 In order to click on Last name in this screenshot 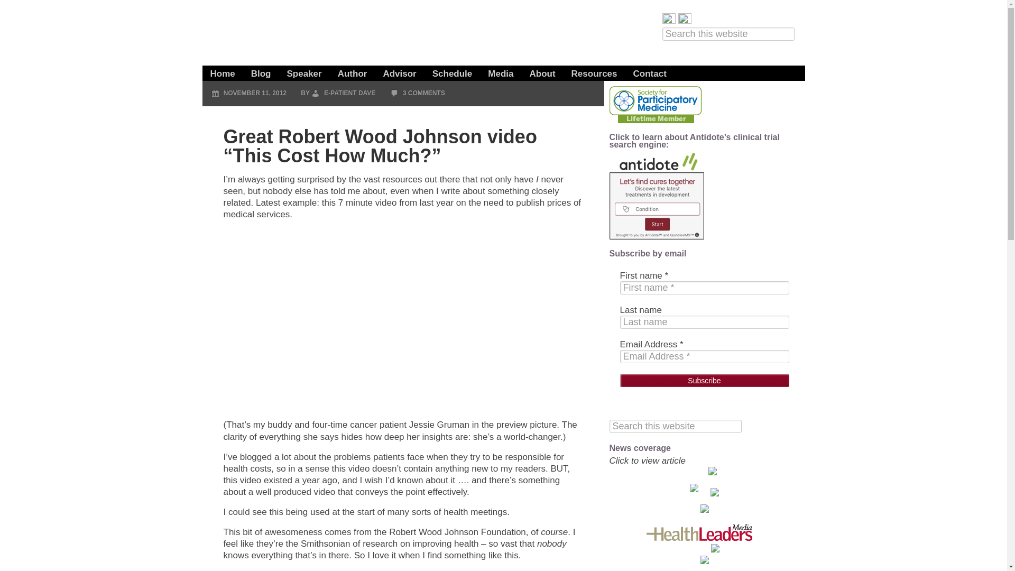, I will do `click(704, 323)`.